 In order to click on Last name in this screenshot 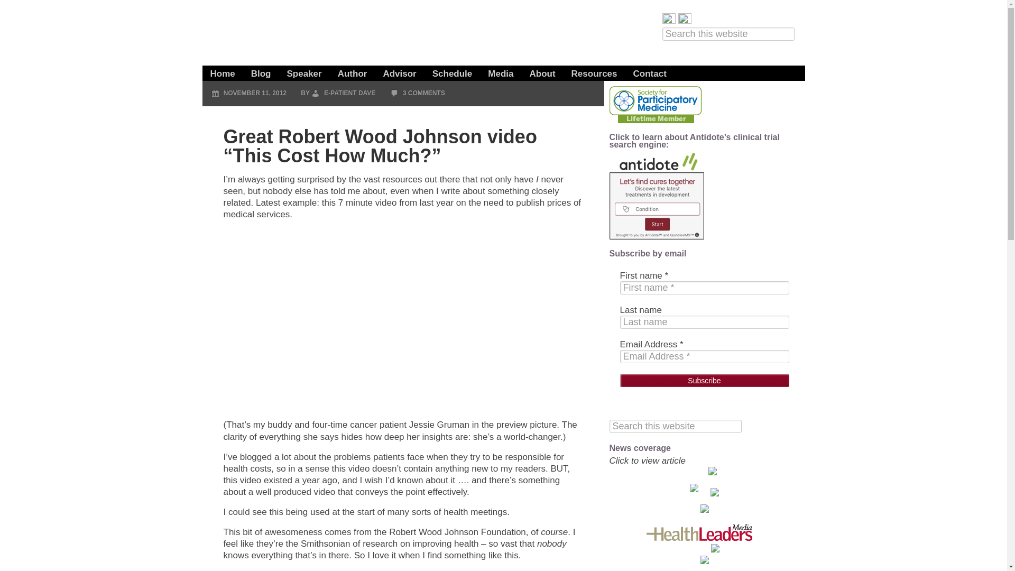, I will do `click(704, 323)`.